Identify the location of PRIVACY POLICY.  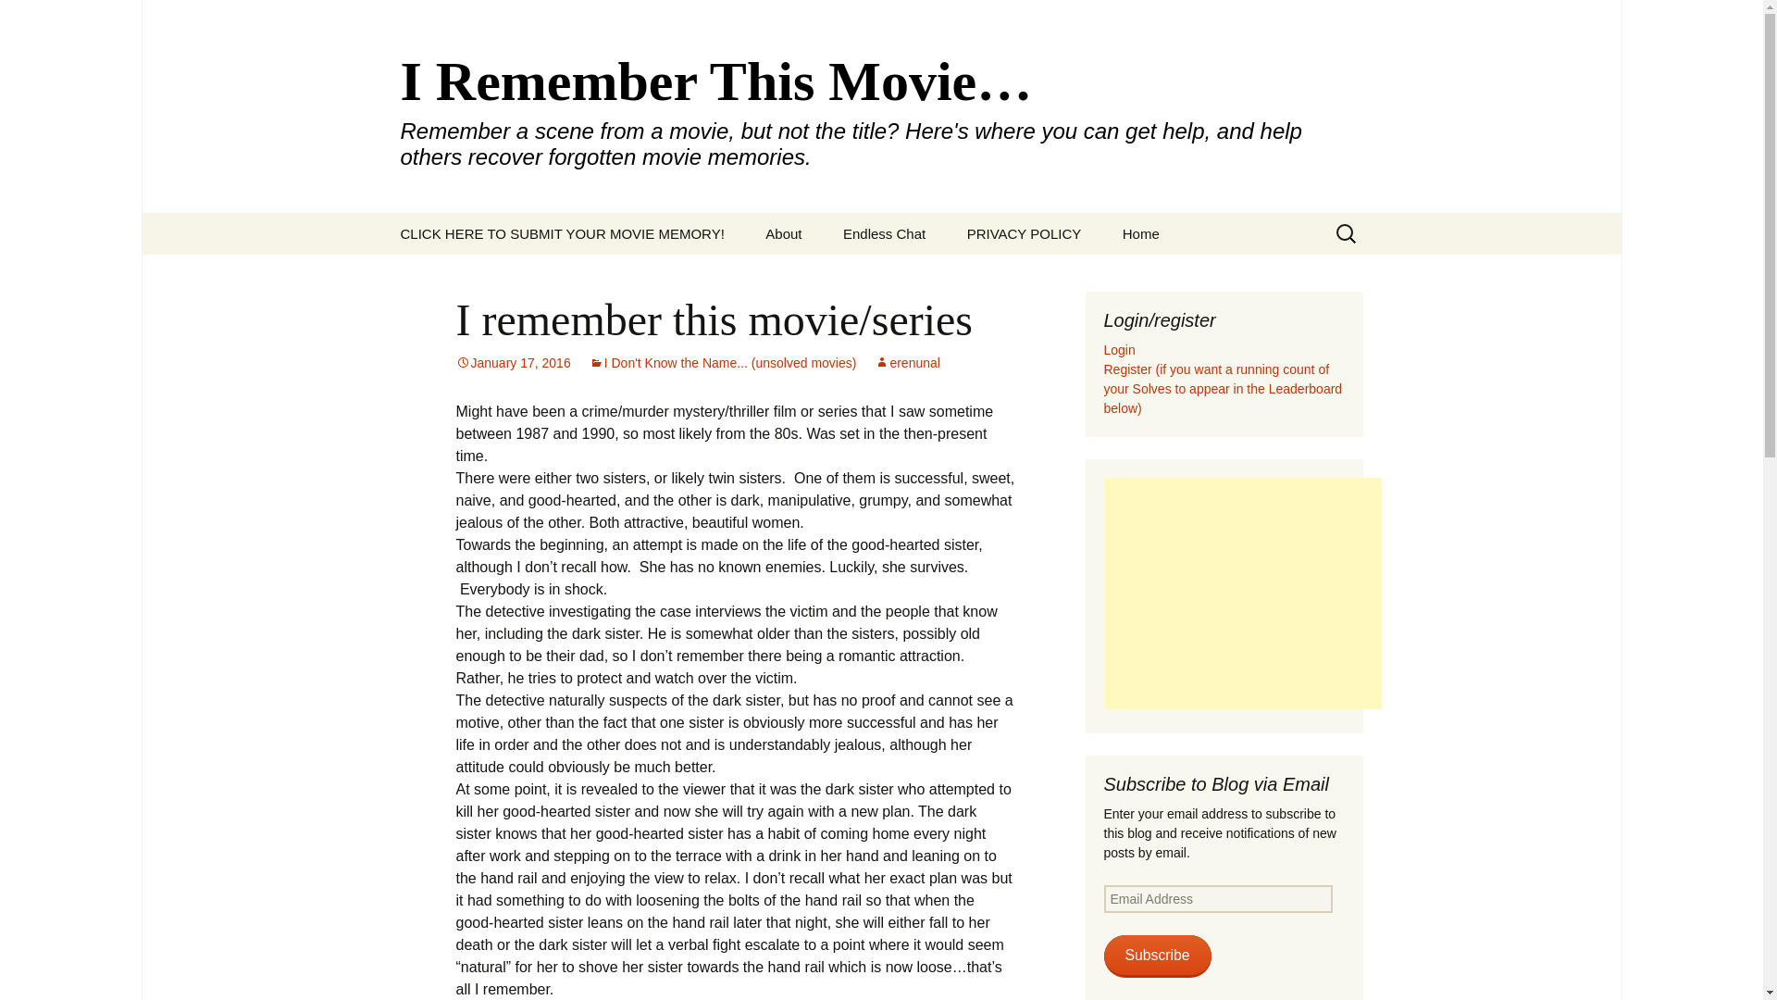
(1024, 233).